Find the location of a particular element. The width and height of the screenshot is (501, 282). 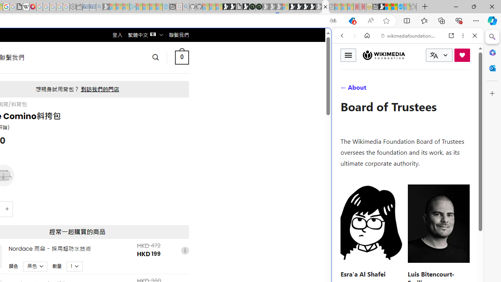

wikimediafoundation.org is located at coordinates (409, 35).